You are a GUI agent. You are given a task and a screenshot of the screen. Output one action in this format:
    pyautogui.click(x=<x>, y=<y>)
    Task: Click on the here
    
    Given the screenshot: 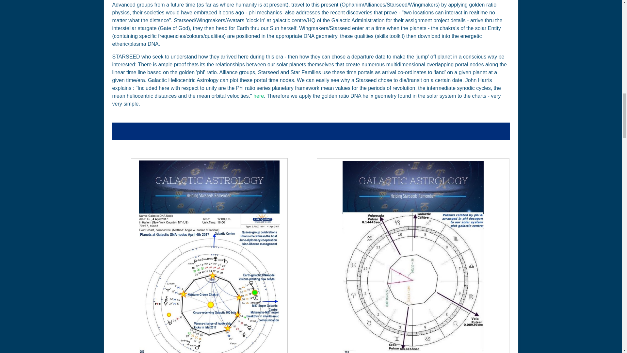 What is the action you would take?
    pyautogui.click(x=259, y=96)
    